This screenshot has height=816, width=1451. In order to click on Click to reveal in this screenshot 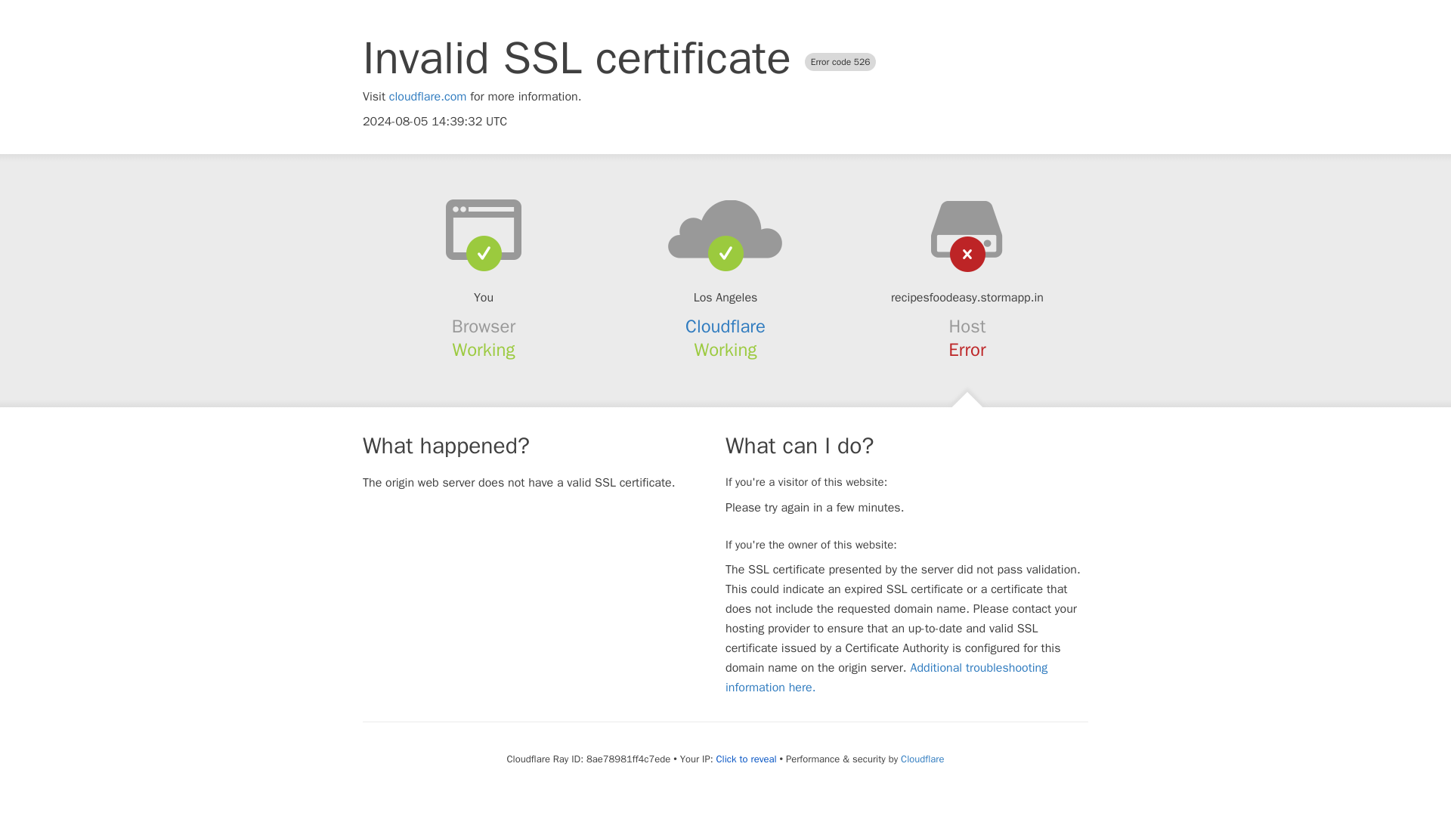, I will do `click(747, 759)`.